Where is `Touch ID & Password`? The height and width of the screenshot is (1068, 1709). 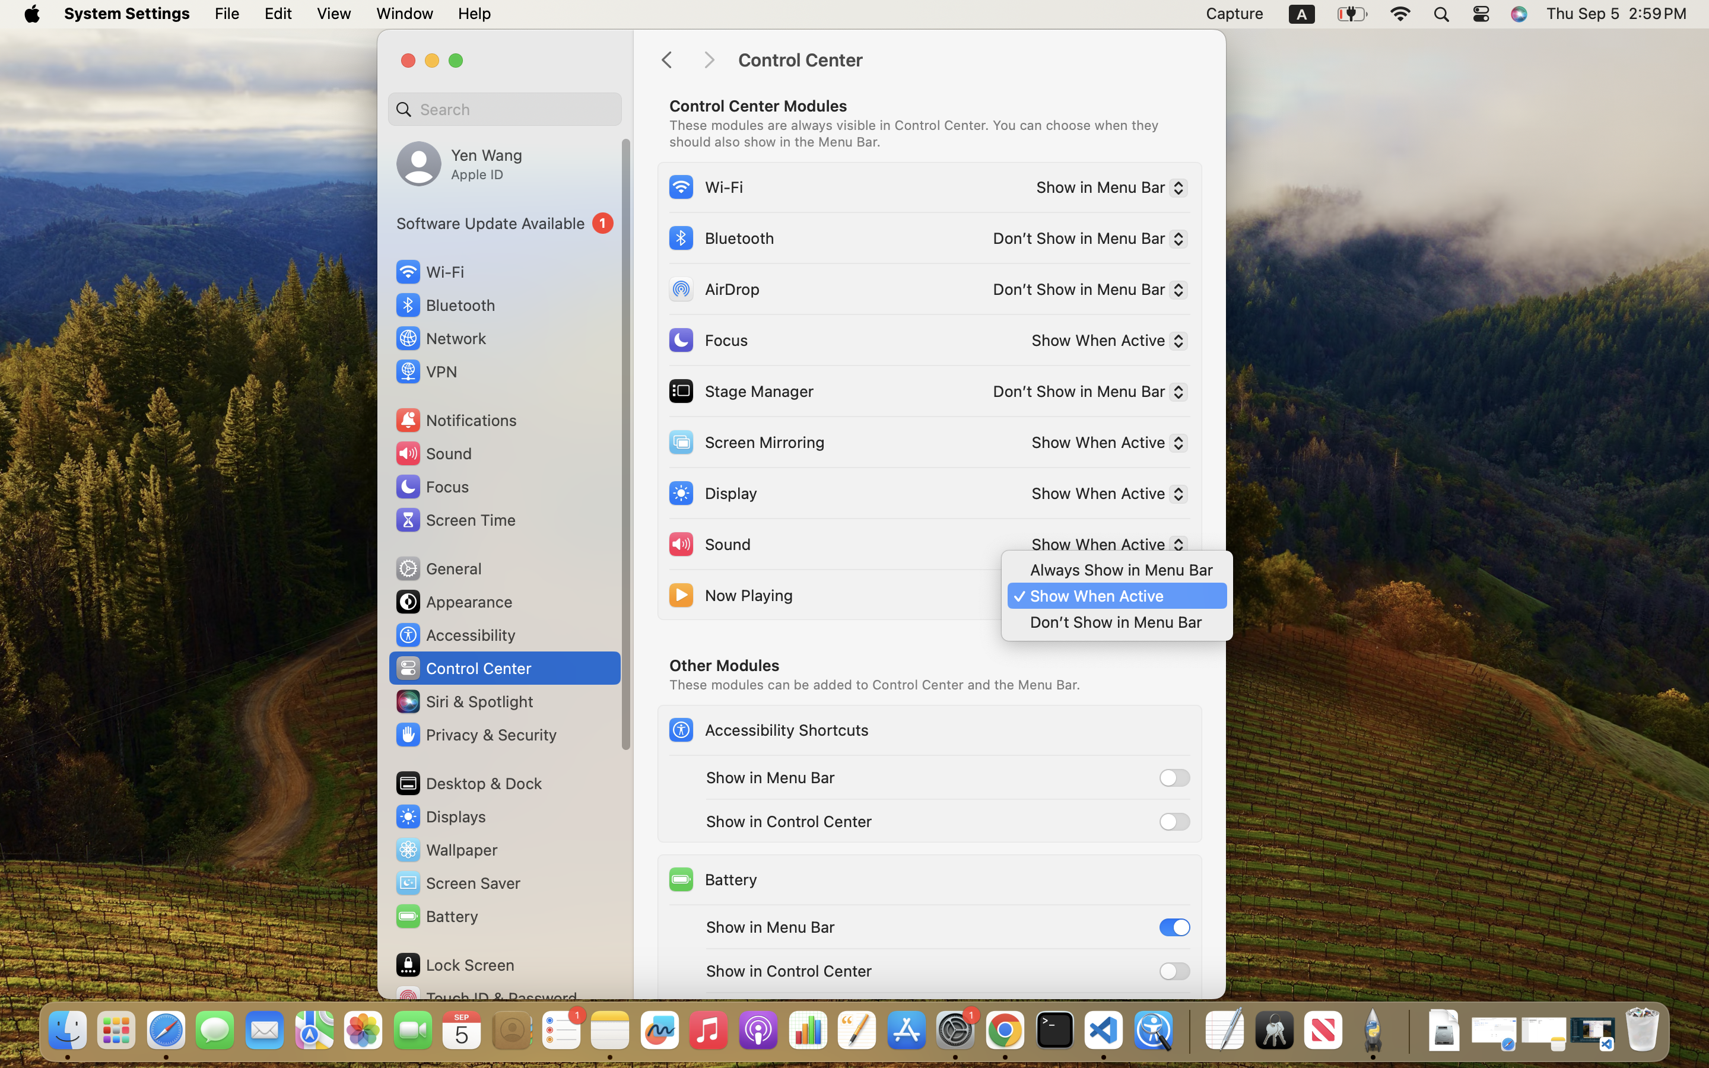
Touch ID & Password is located at coordinates (486, 998).